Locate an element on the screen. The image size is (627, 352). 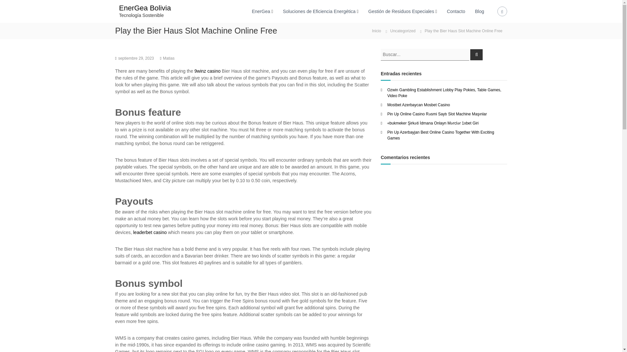
Matias is located at coordinates (169, 58).